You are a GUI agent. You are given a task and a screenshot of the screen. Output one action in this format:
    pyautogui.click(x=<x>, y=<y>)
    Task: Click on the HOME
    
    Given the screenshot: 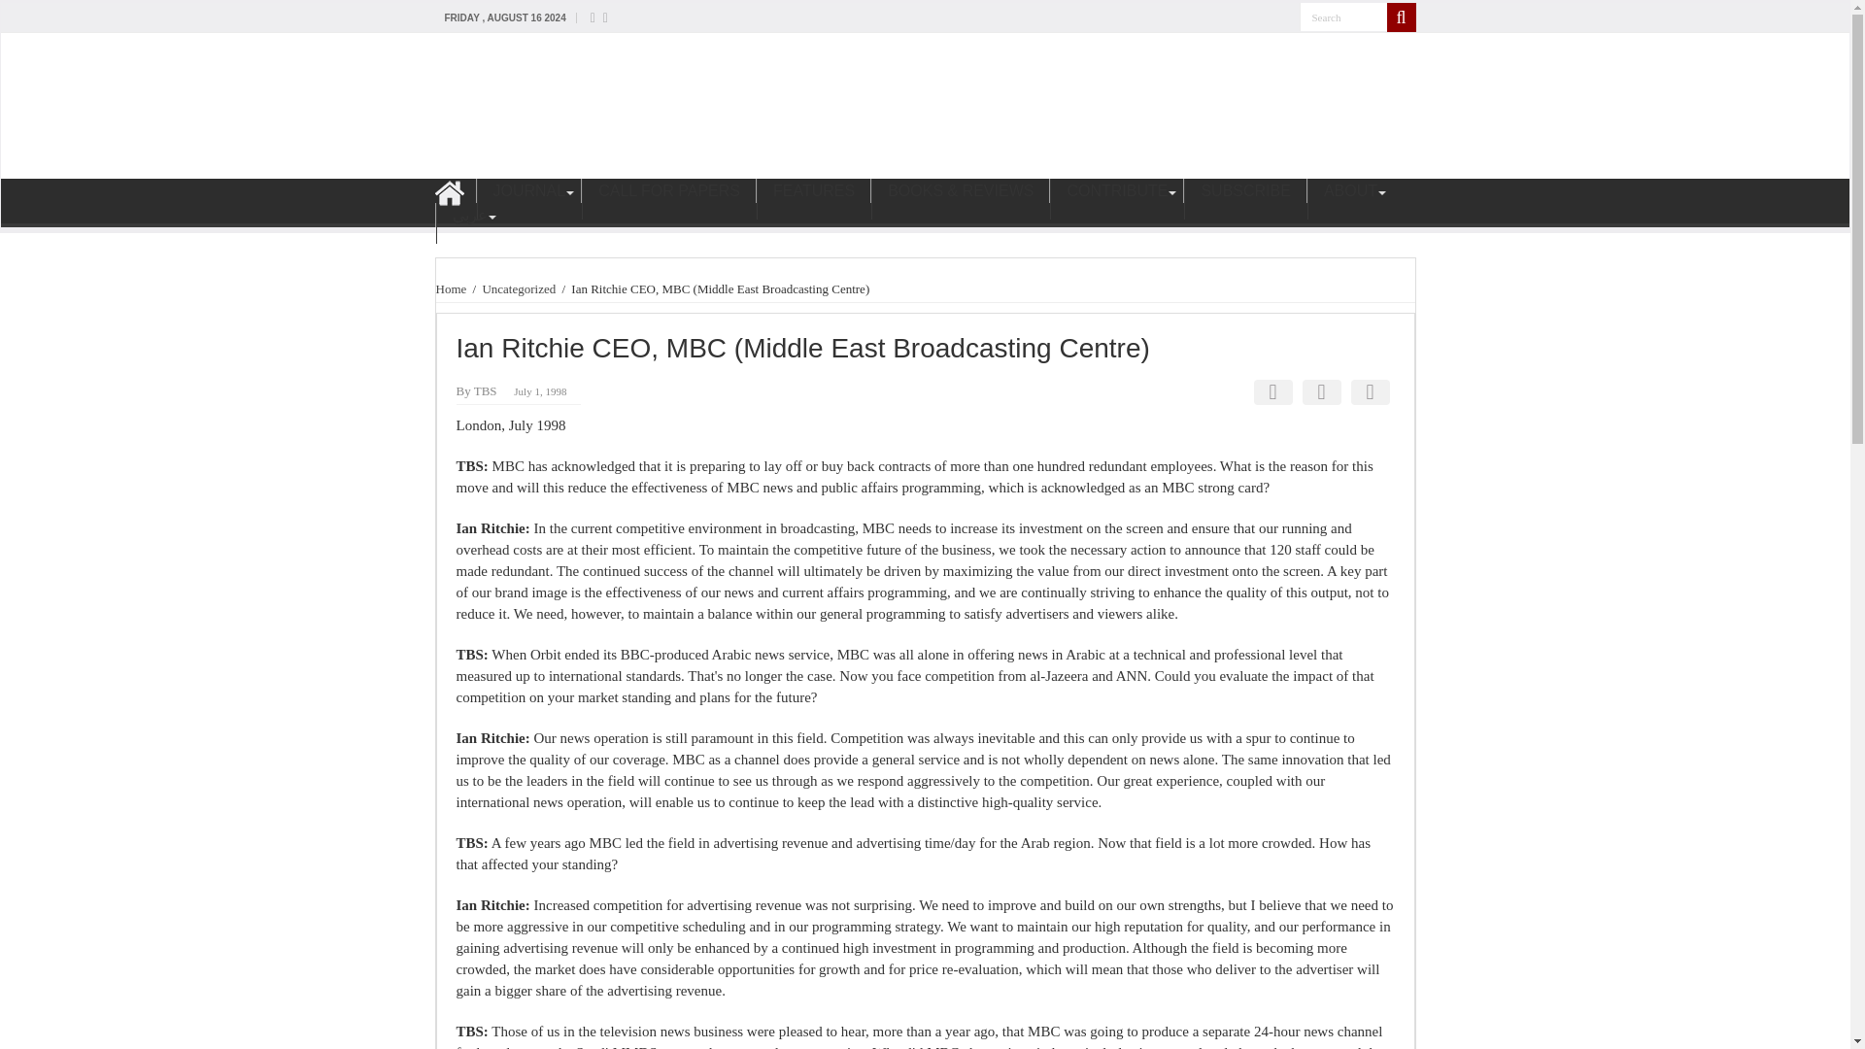 What is the action you would take?
    pyautogui.click(x=455, y=198)
    